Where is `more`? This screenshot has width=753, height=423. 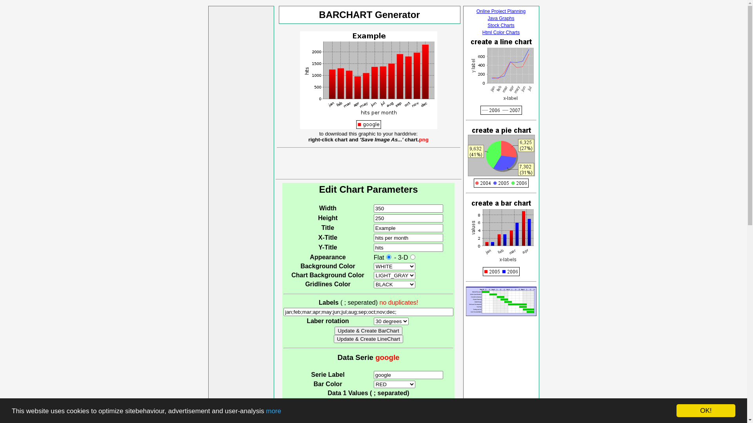 more is located at coordinates (274, 411).